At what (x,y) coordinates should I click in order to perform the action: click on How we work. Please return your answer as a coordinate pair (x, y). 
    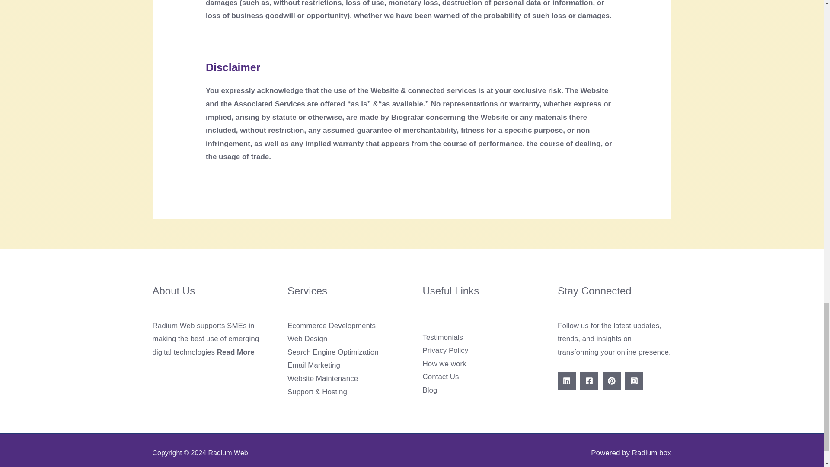
    Looking at the image, I should click on (444, 364).